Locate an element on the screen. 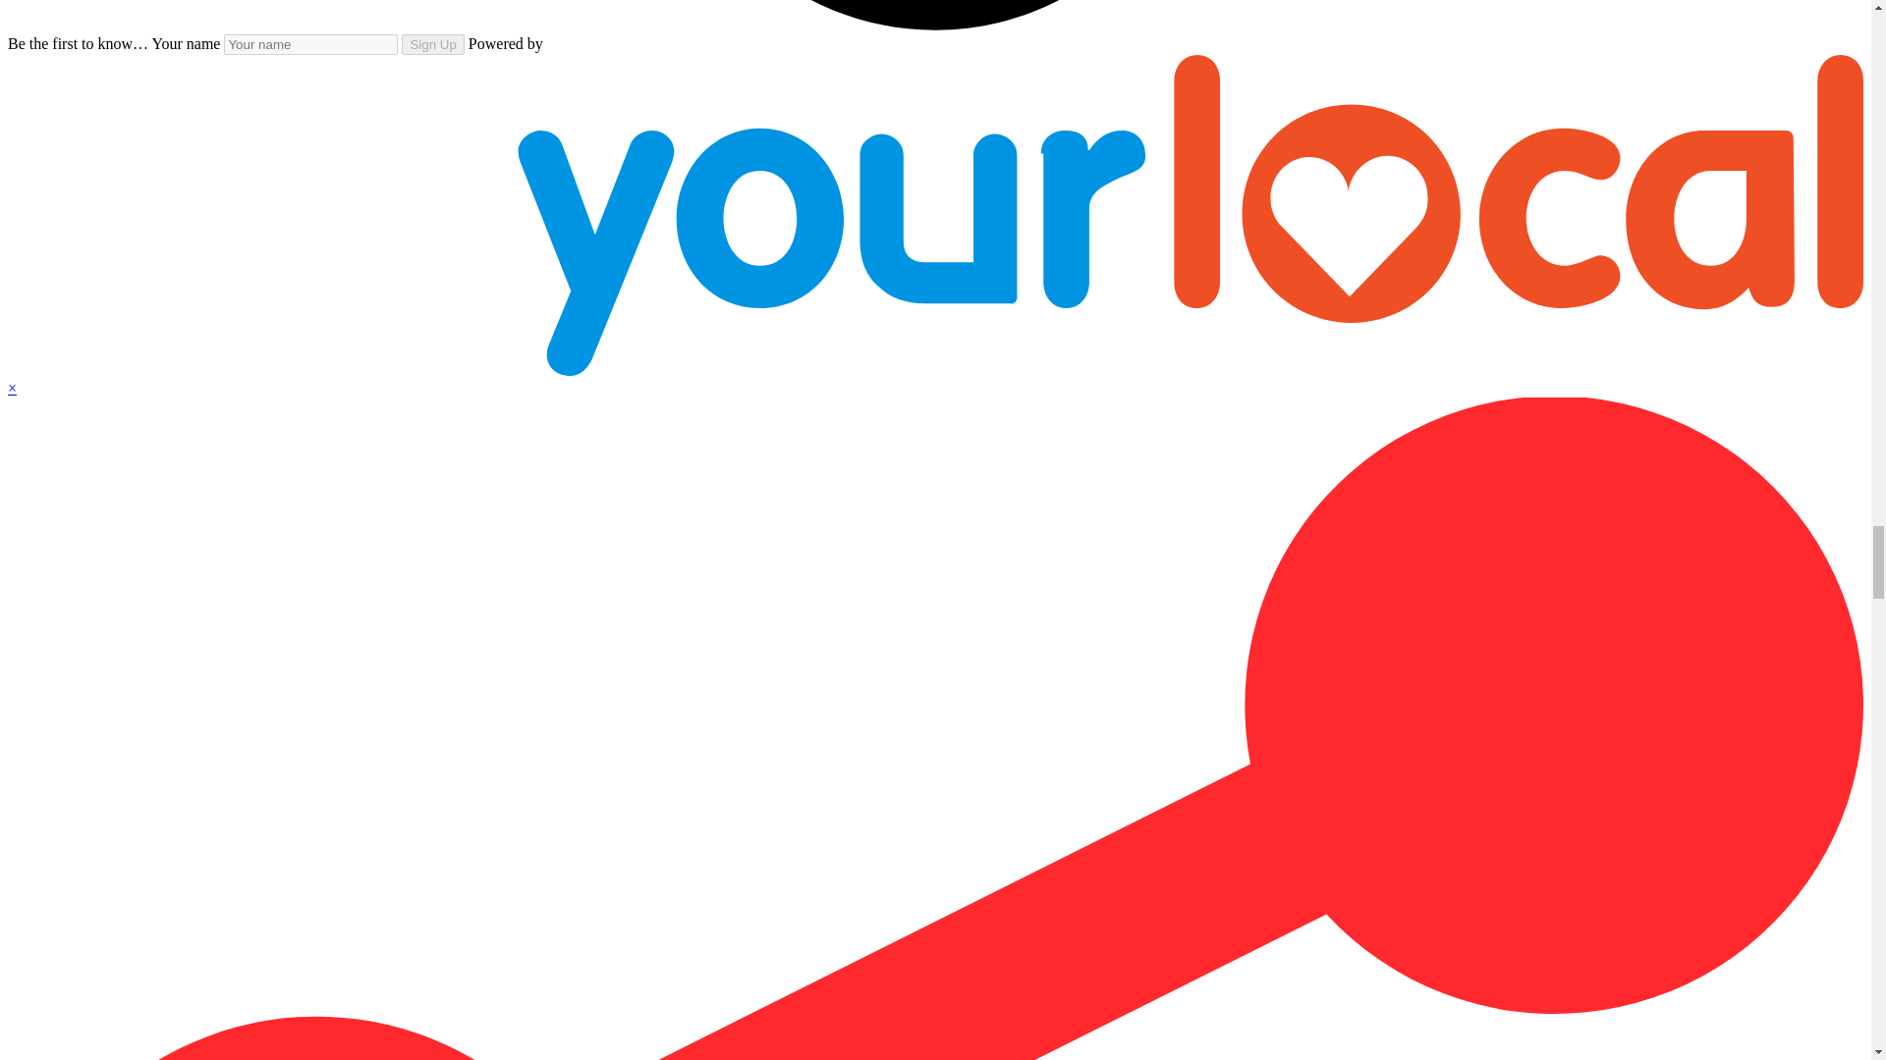  Sign Up is located at coordinates (432, 44).